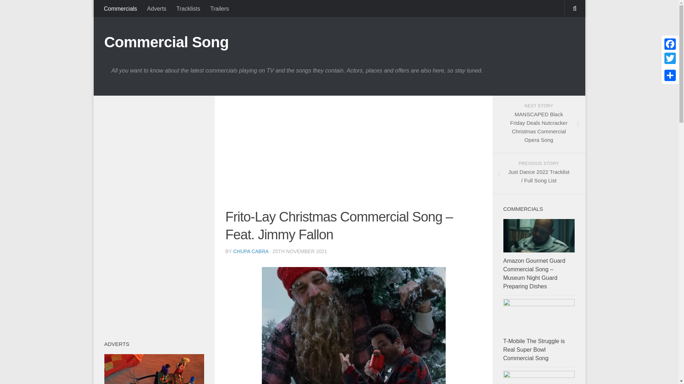  I want to click on Glenmorangie Original Hot Air Baloon Advert Song, so click(154, 369).